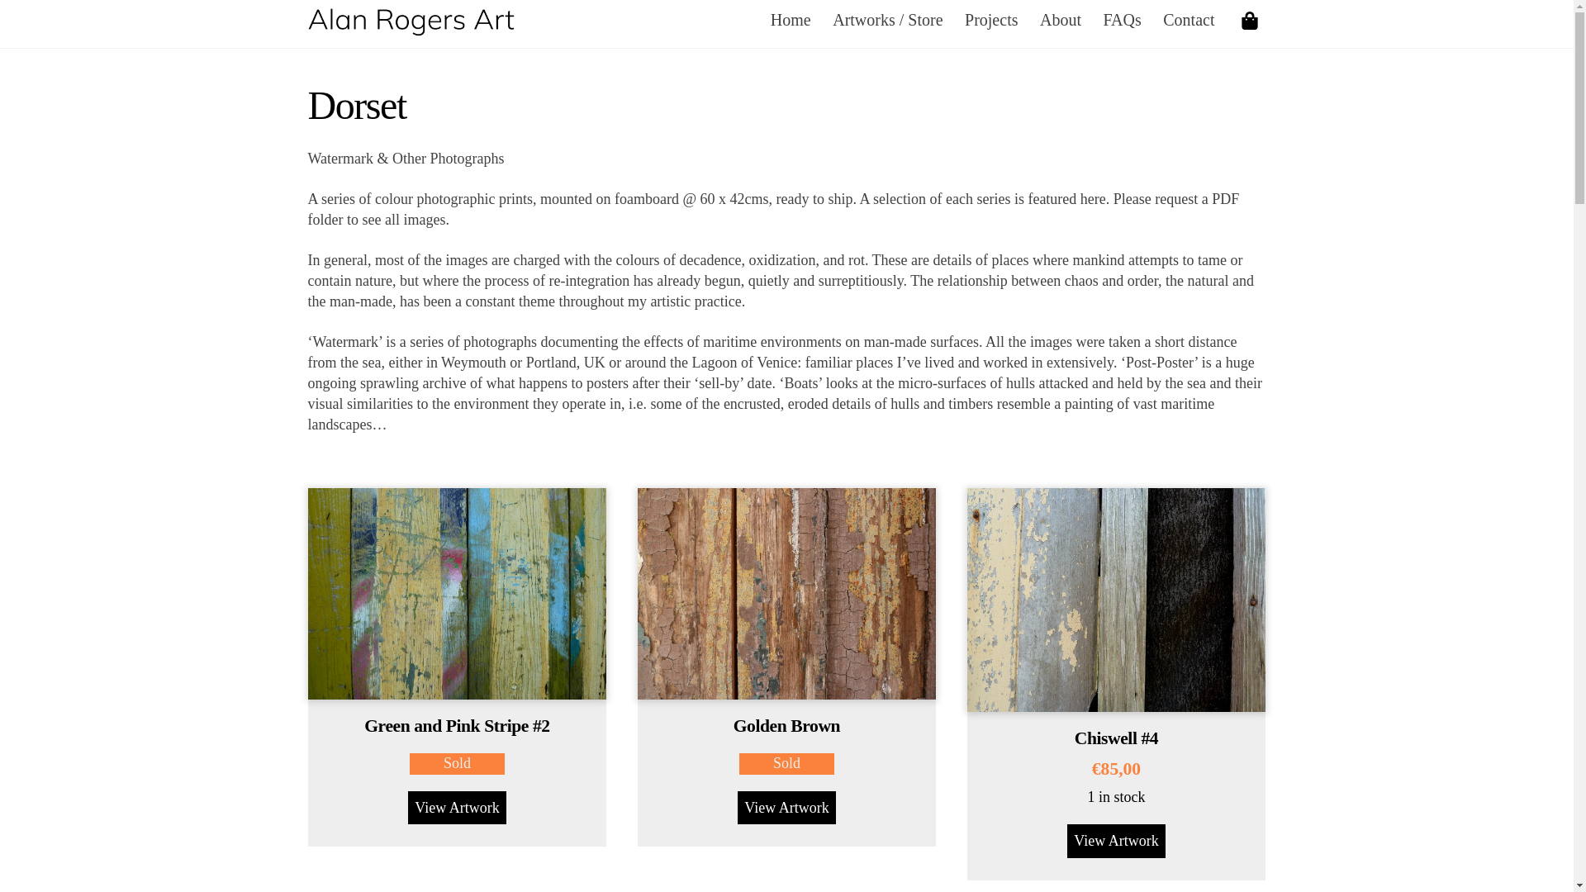  Describe the element at coordinates (791, 20) in the screenshot. I see `Home` at that location.